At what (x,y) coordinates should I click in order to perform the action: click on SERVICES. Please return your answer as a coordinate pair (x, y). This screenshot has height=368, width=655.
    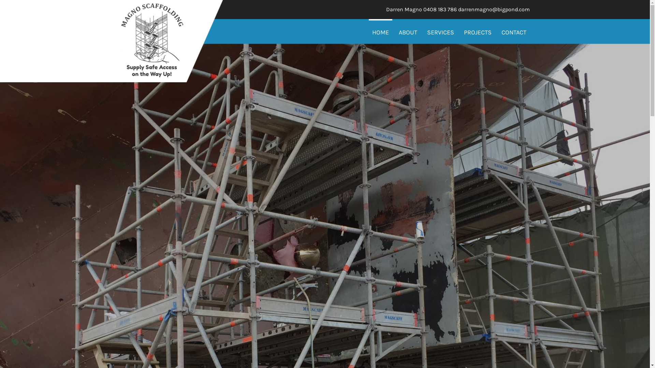
    Looking at the image, I should click on (441, 32).